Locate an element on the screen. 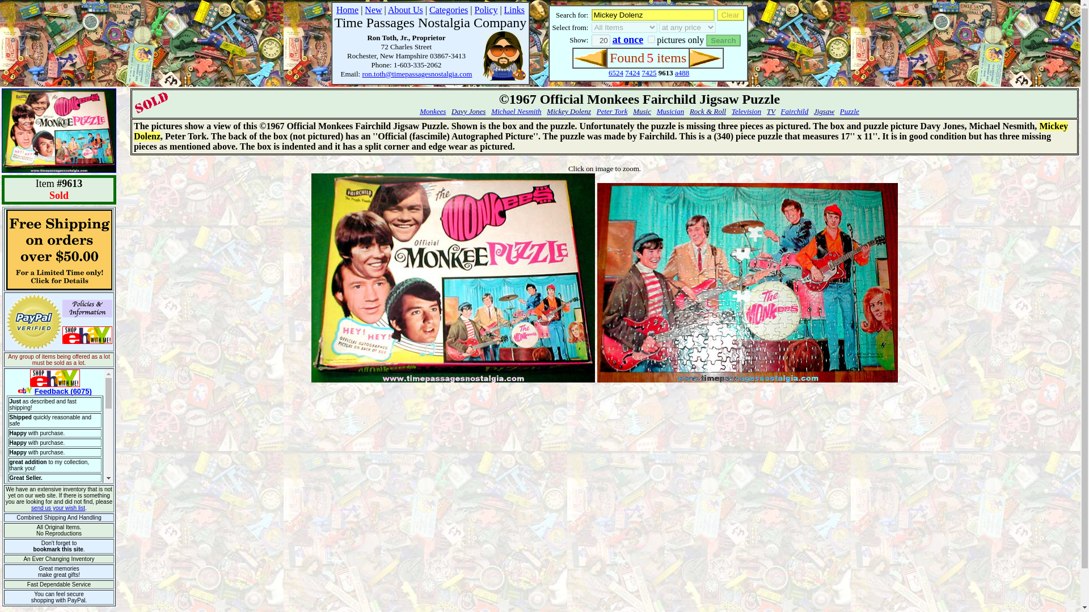 The width and height of the screenshot is (1089, 612). Search is located at coordinates (723, 40).